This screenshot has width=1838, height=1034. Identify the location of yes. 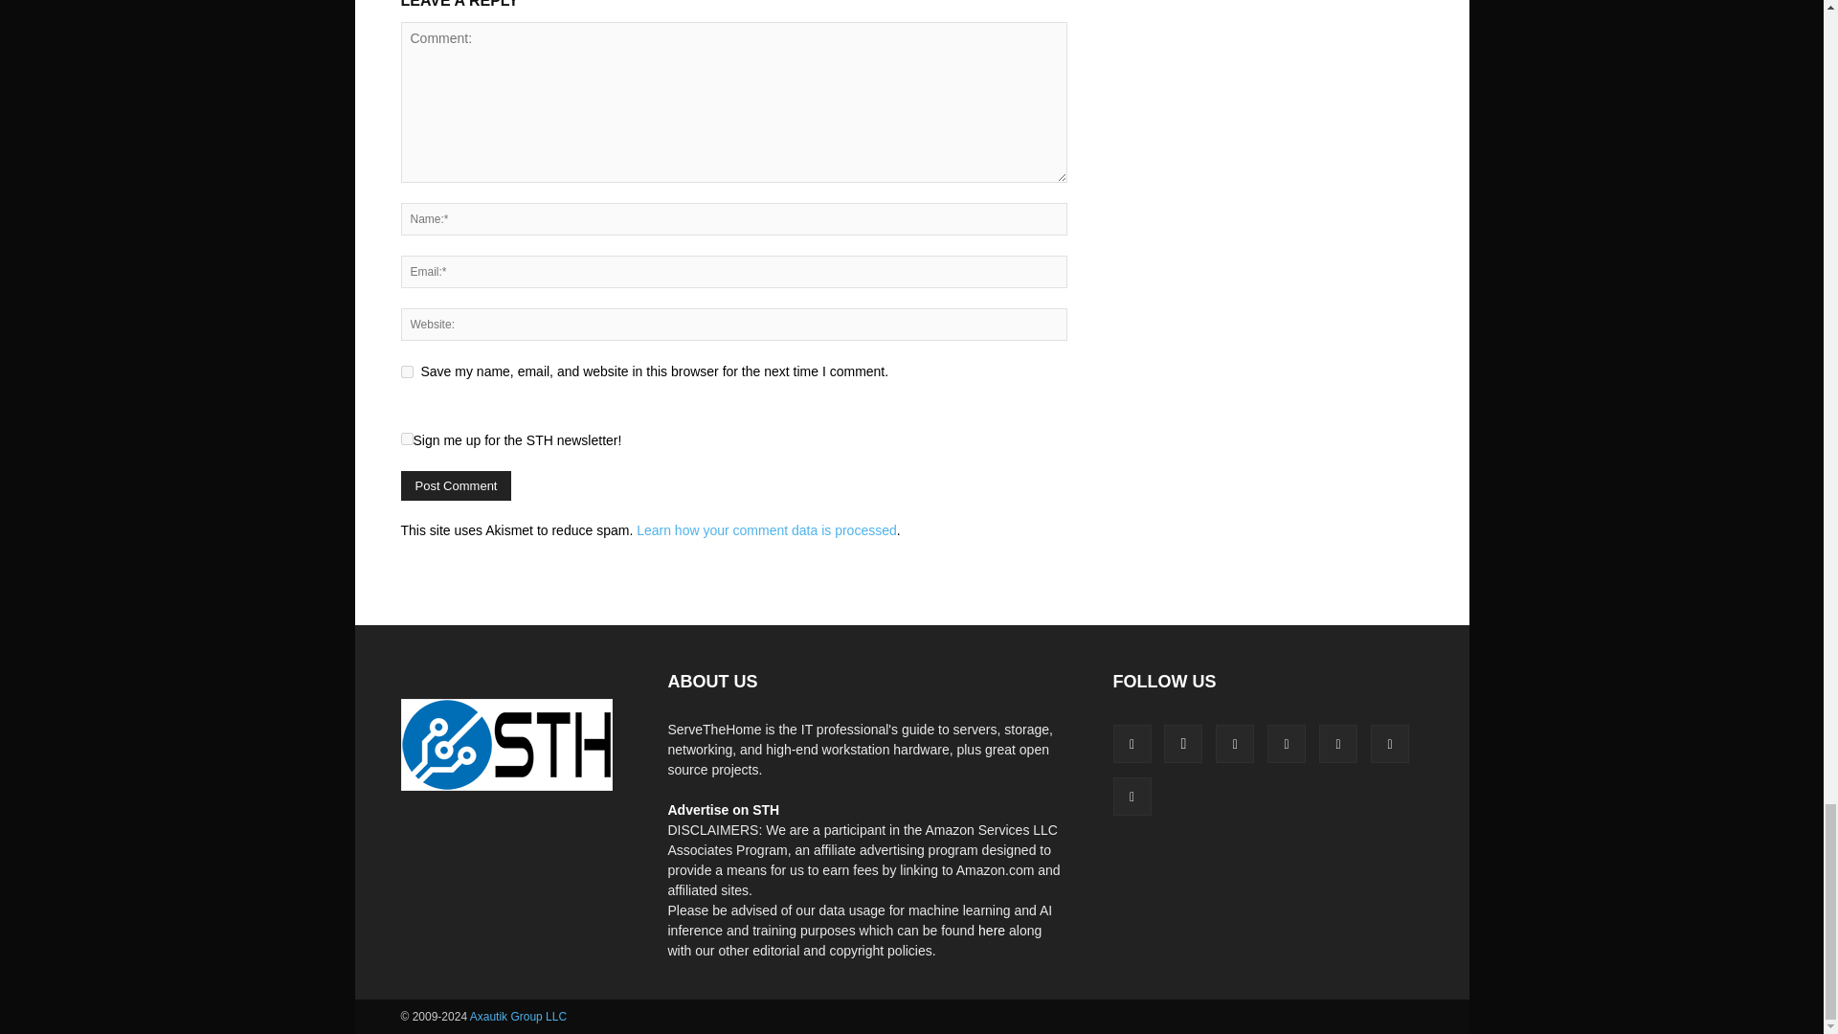
(406, 371).